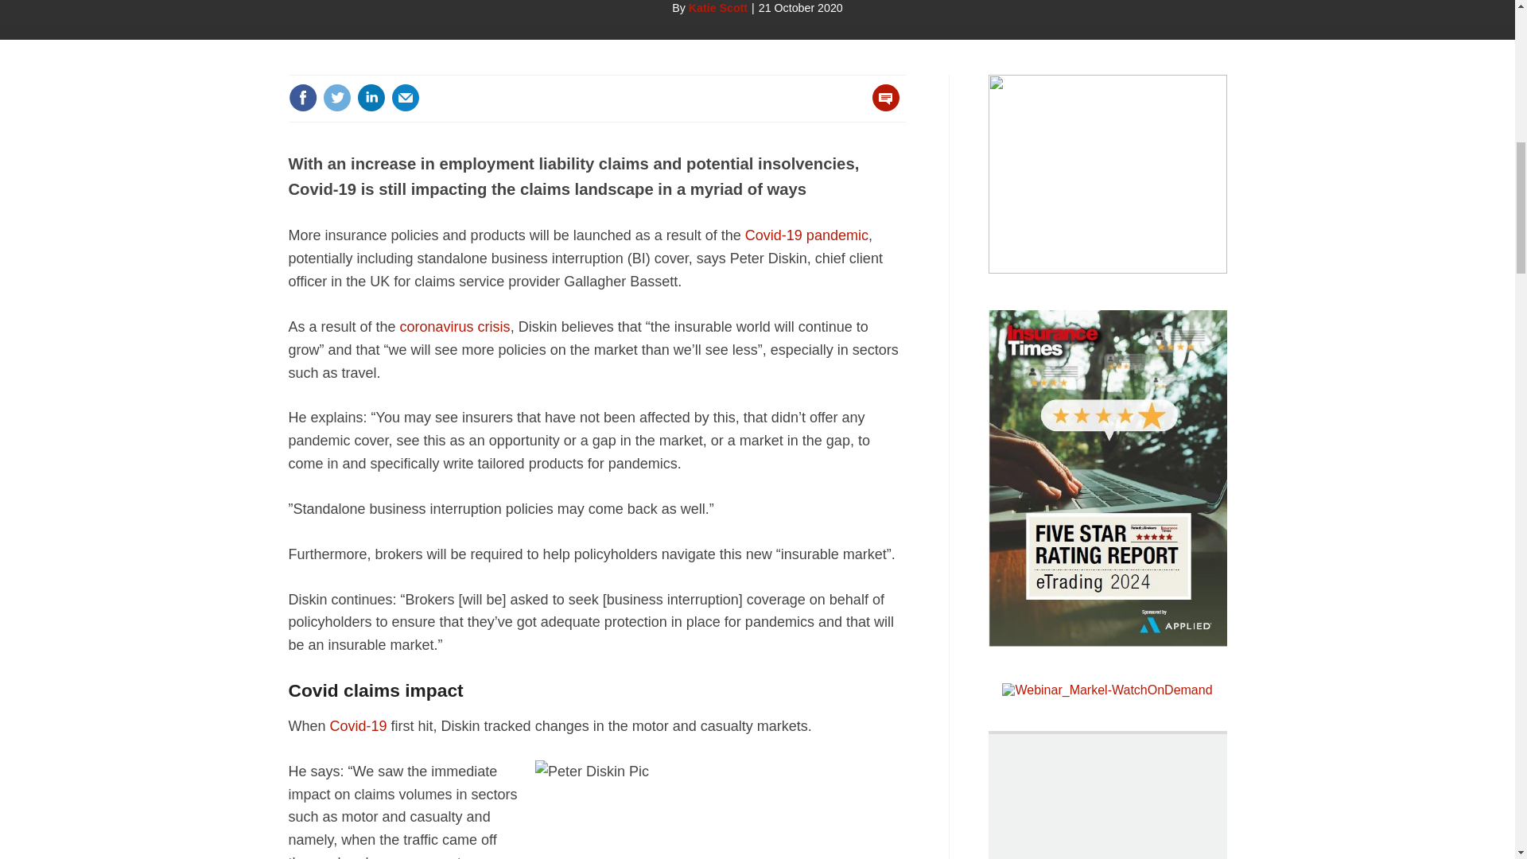 The height and width of the screenshot is (859, 1527). I want to click on Email this article, so click(406, 97).